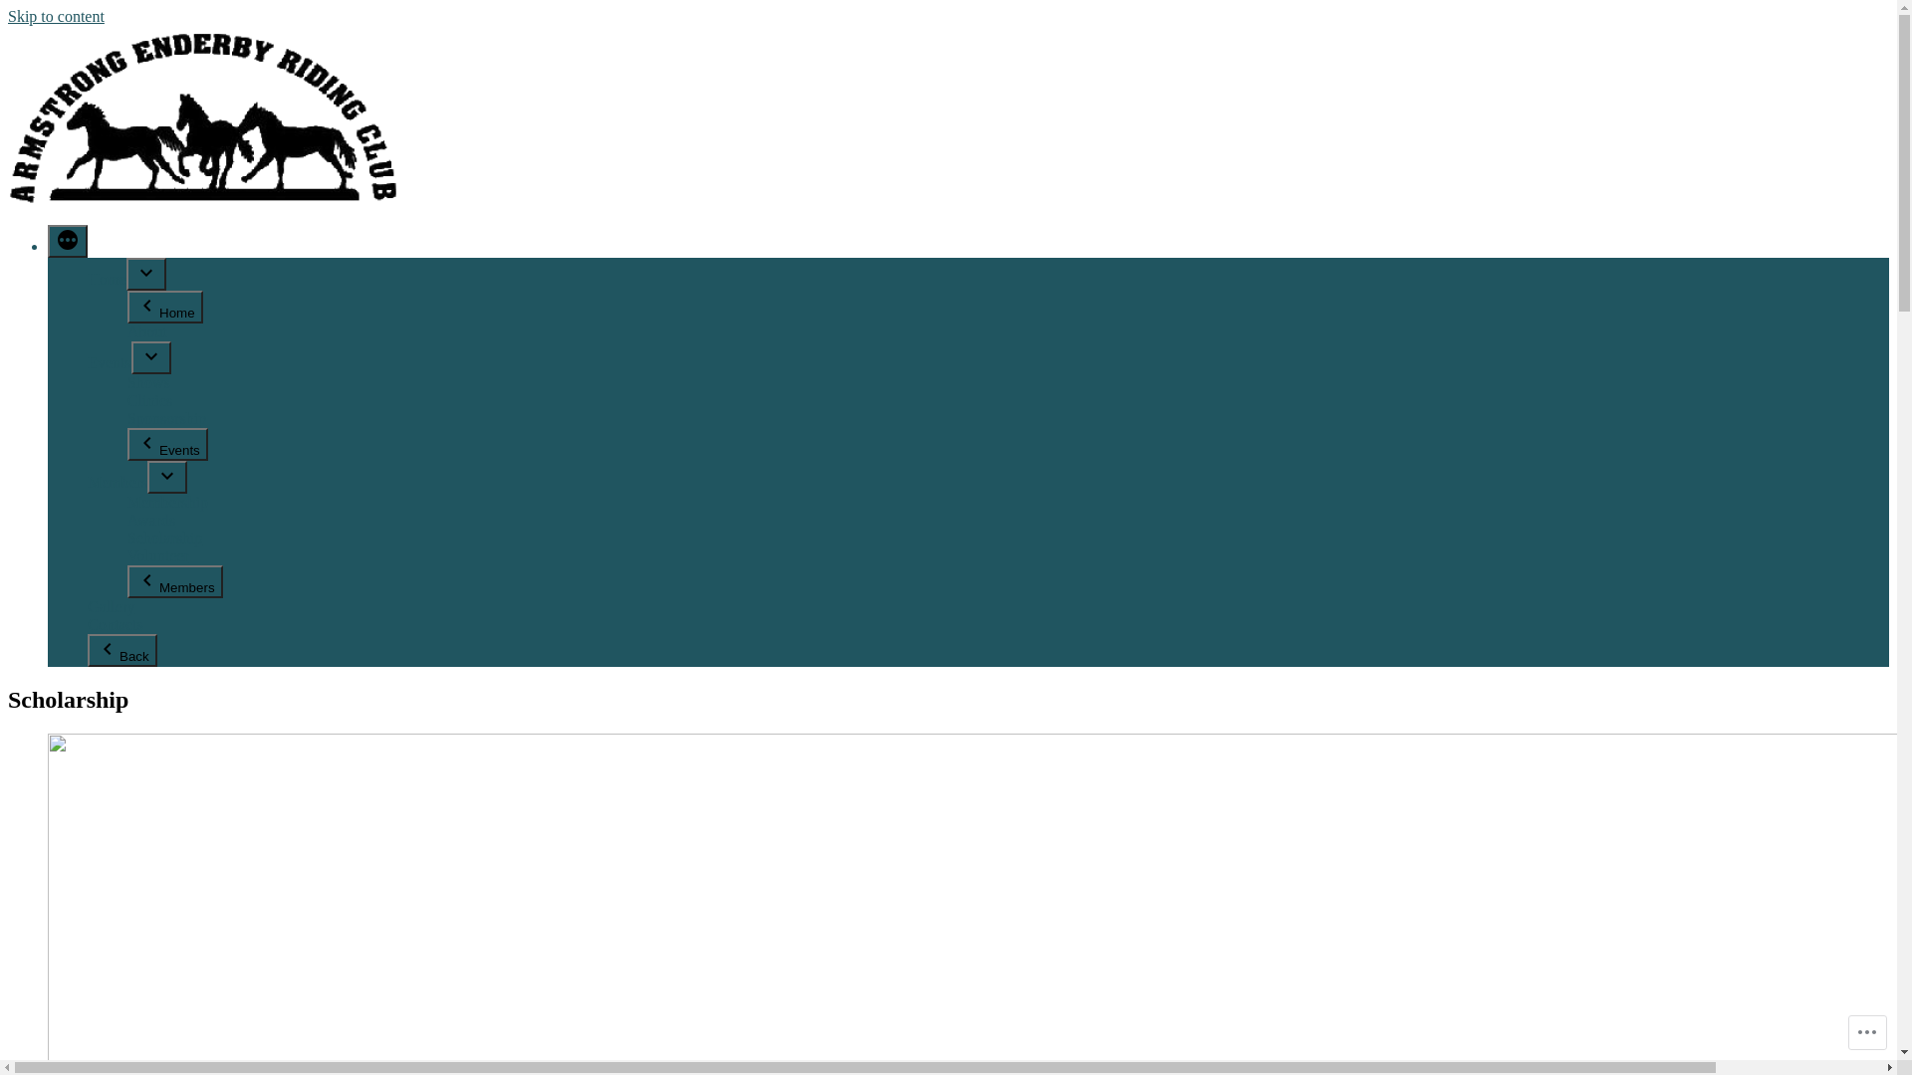 The width and height of the screenshot is (1912, 1075). I want to click on Members, so click(175, 581).